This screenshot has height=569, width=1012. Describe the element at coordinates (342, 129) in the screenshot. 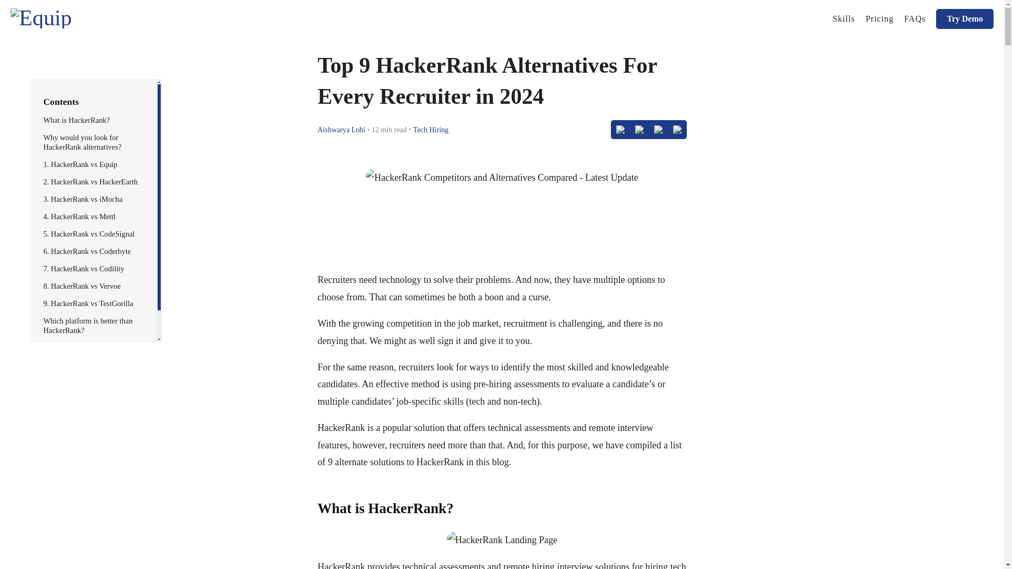

I see `Aishwarya Lohi` at that location.